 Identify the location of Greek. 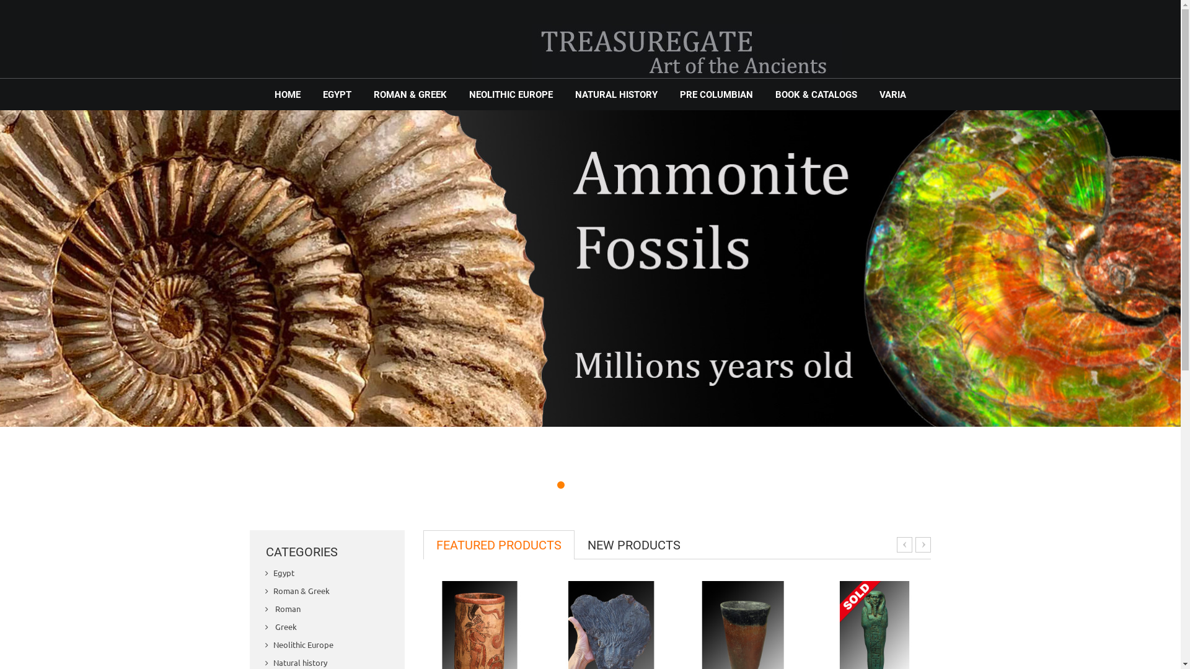
(327, 627).